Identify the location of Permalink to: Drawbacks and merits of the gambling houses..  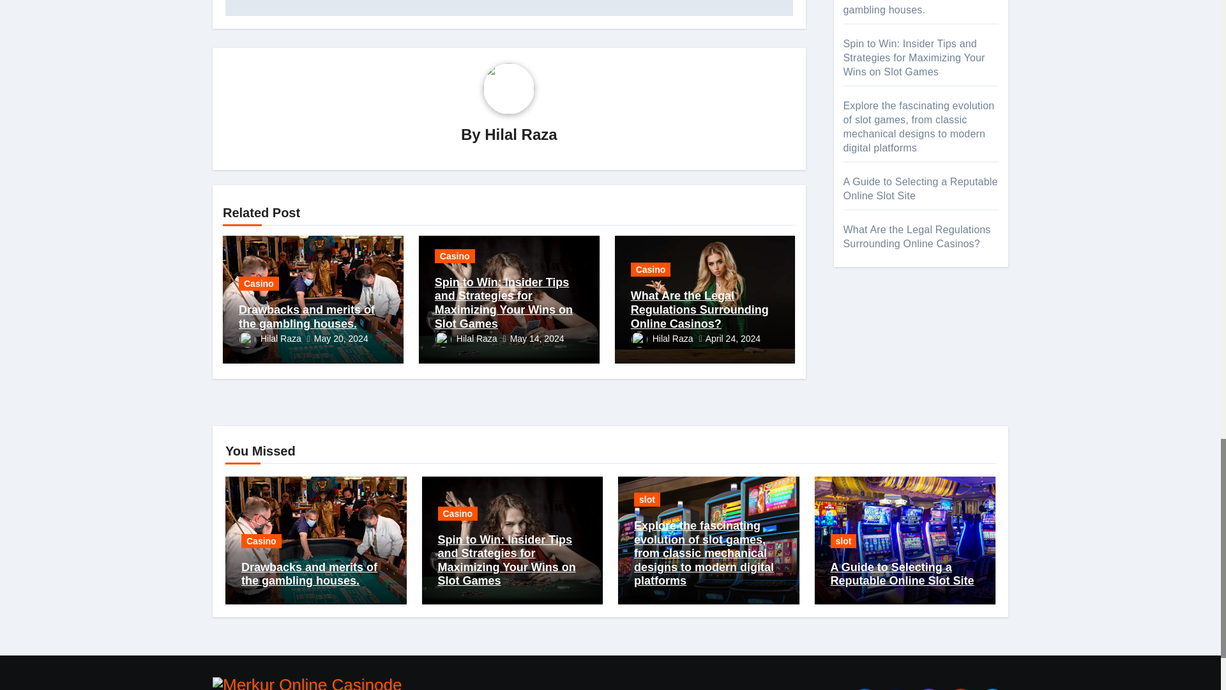
(306, 317).